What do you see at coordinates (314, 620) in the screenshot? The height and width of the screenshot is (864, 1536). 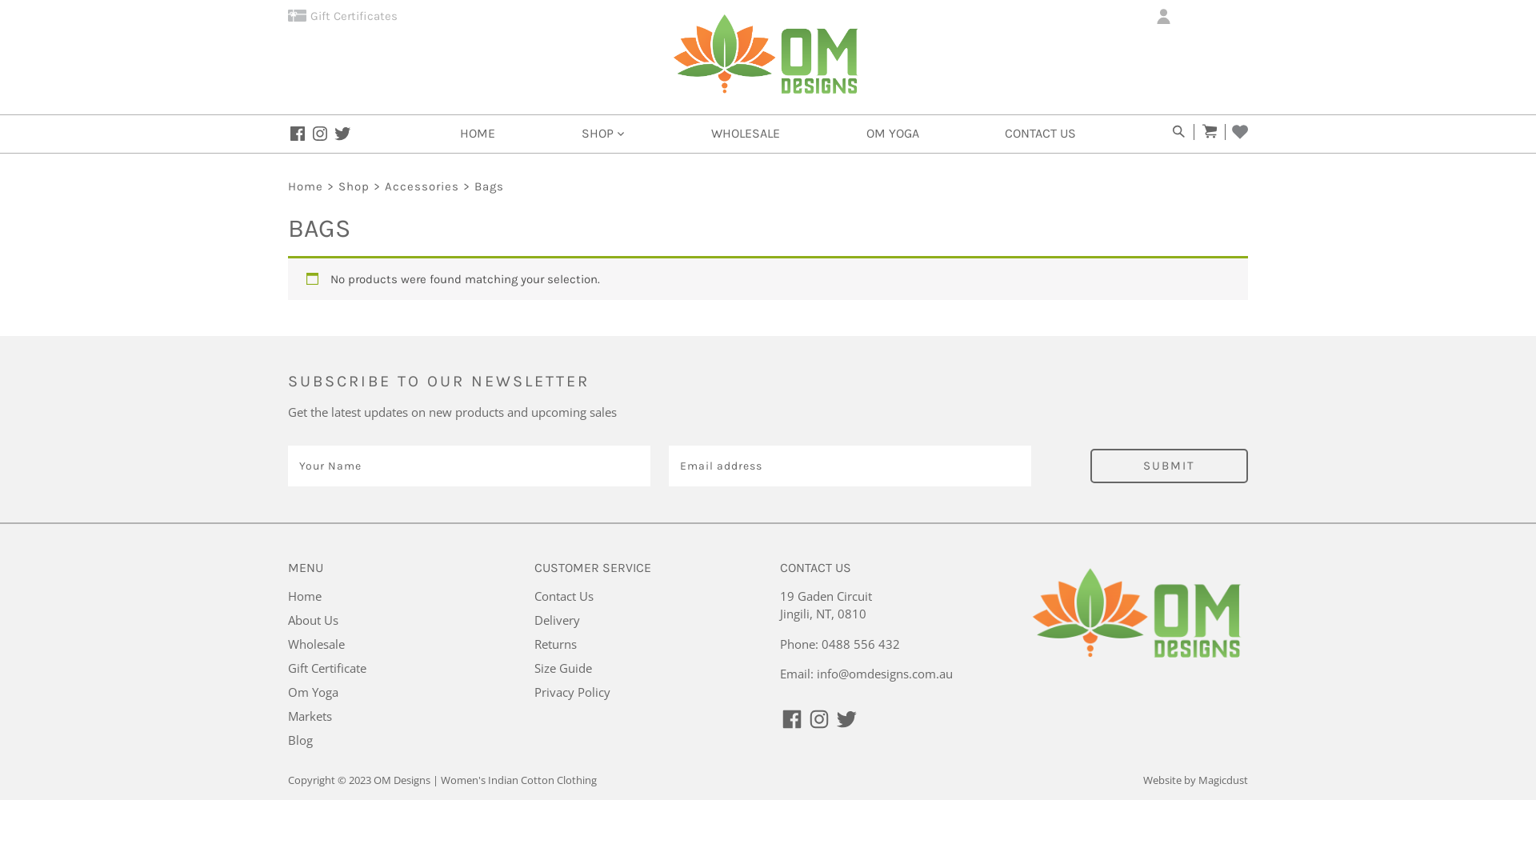 I see `About Us` at bounding box center [314, 620].